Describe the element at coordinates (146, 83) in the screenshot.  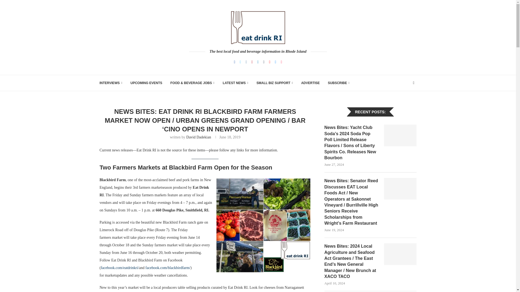
I see `UPCOMING EVENTS` at that location.